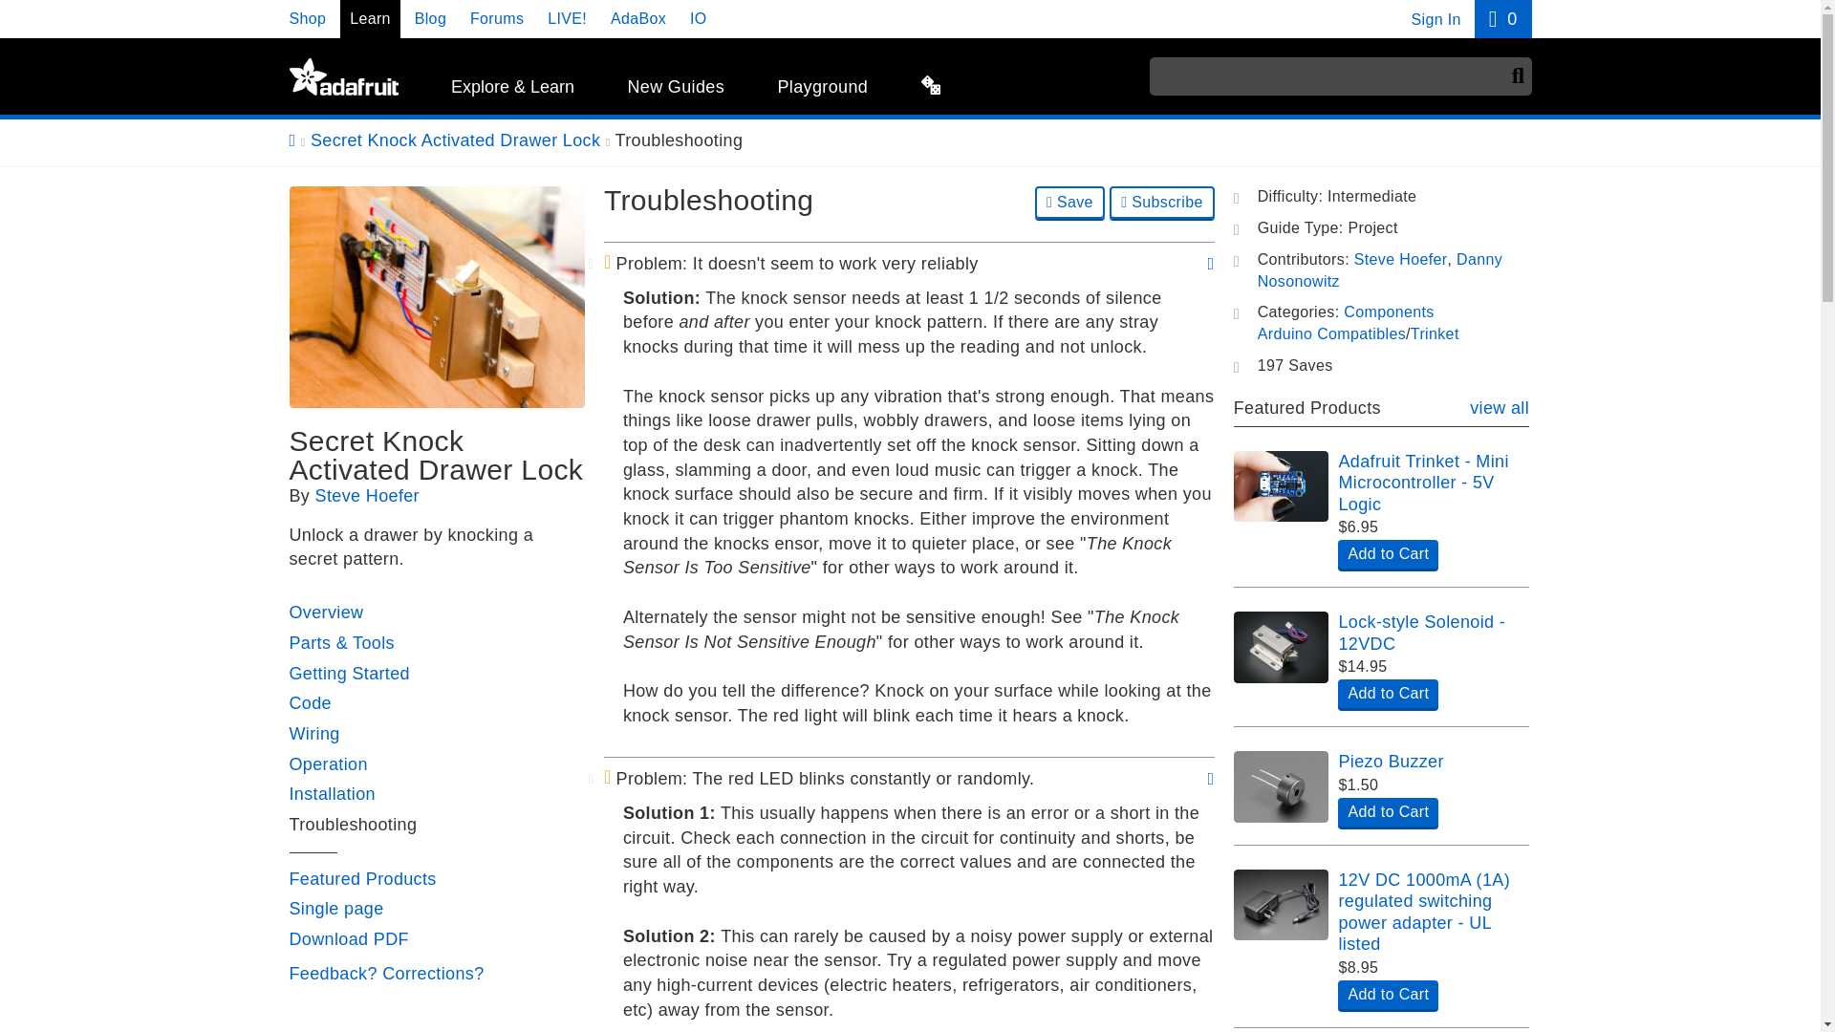  Describe the element at coordinates (638, 18) in the screenshot. I see `AdaBox` at that location.